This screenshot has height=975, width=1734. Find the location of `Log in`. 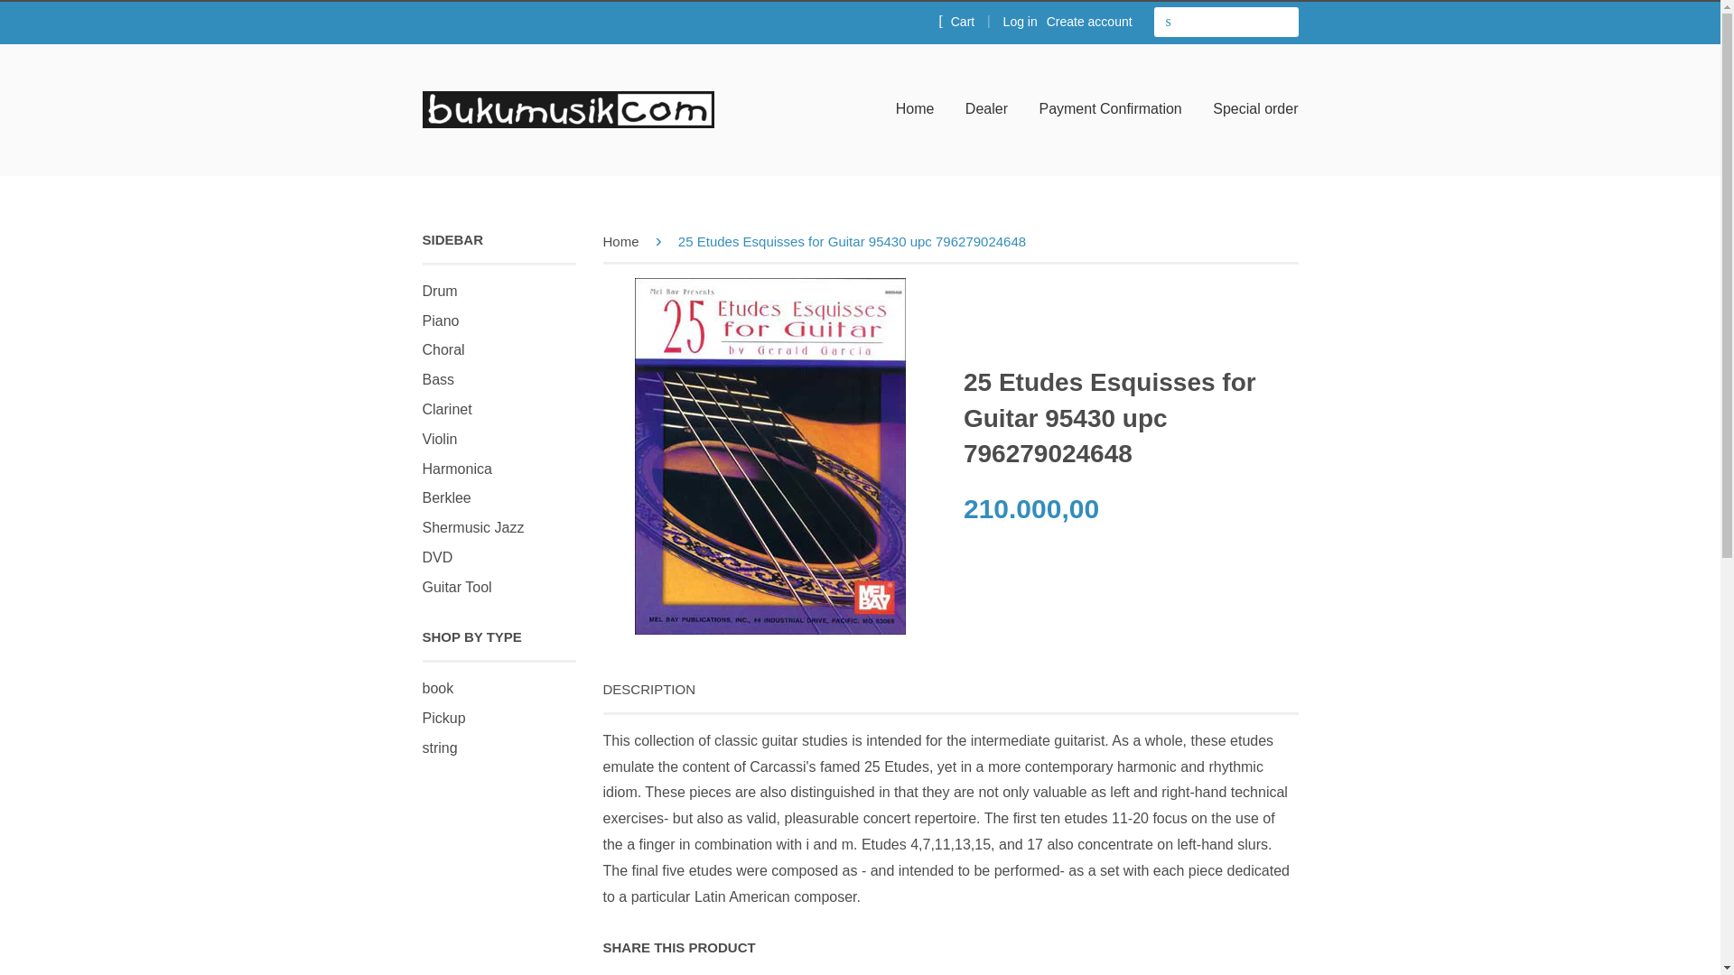

Log in is located at coordinates (1021, 22).